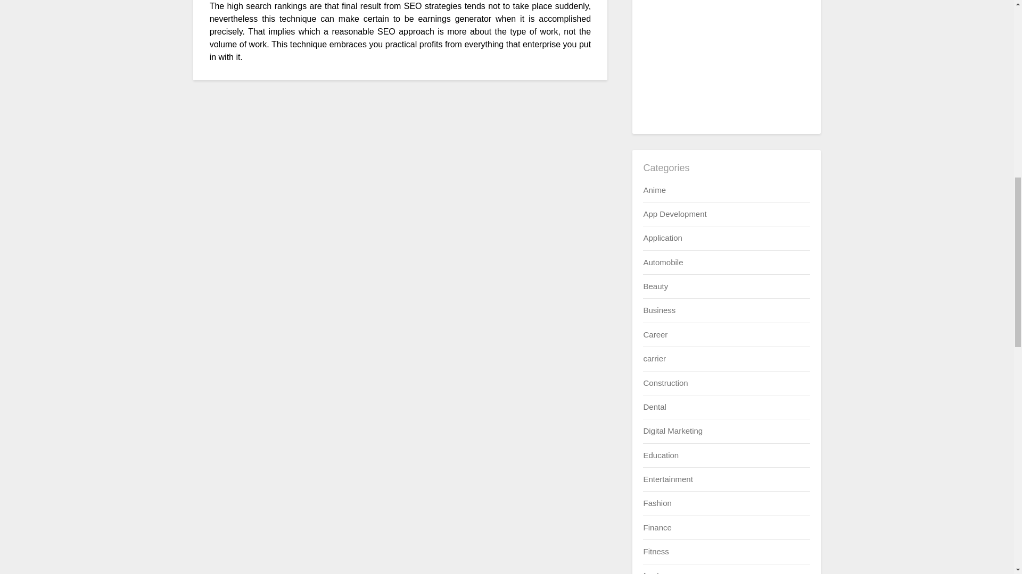 Image resolution: width=1022 pixels, height=574 pixels. What do you see at coordinates (657, 527) in the screenshot?
I see `Finance` at bounding box center [657, 527].